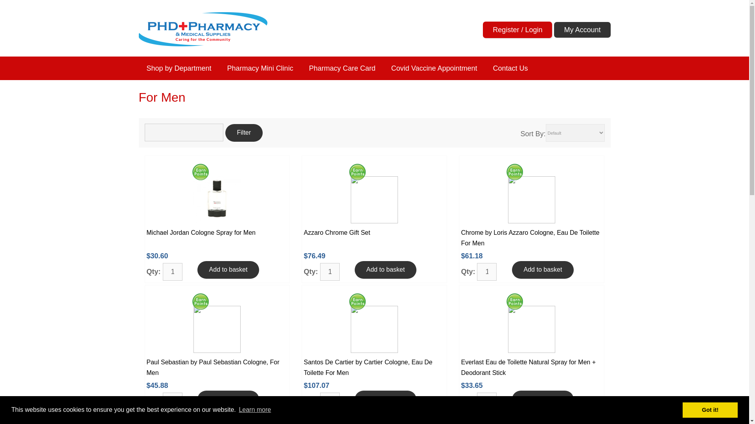 This screenshot has width=755, height=424. I want to click on 1, so click(487, 272).